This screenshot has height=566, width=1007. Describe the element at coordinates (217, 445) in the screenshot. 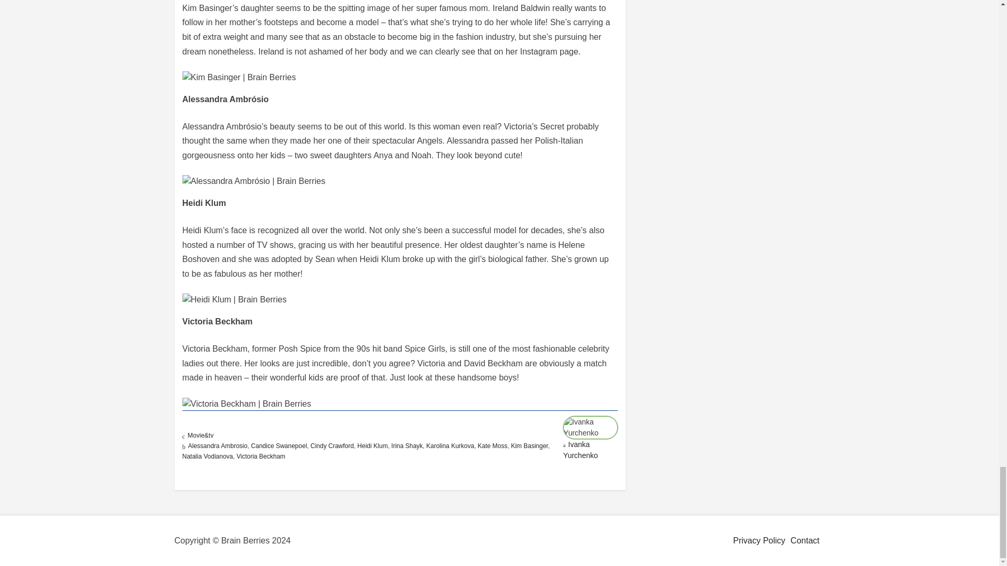

I see `Alessandra Ambrosio` at that location.